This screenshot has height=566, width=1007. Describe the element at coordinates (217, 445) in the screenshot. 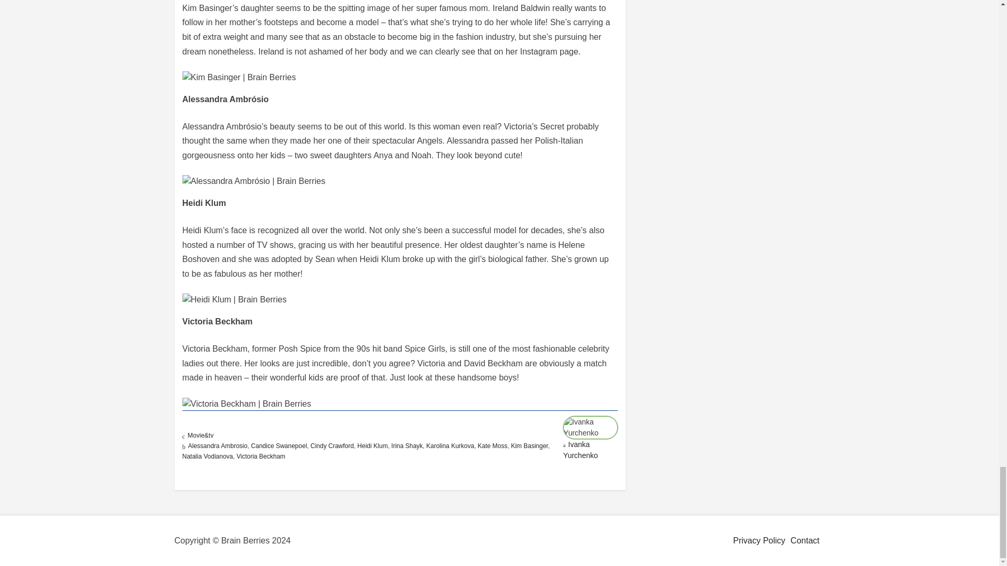

I see `Alessandra Ambrosio` at that location.